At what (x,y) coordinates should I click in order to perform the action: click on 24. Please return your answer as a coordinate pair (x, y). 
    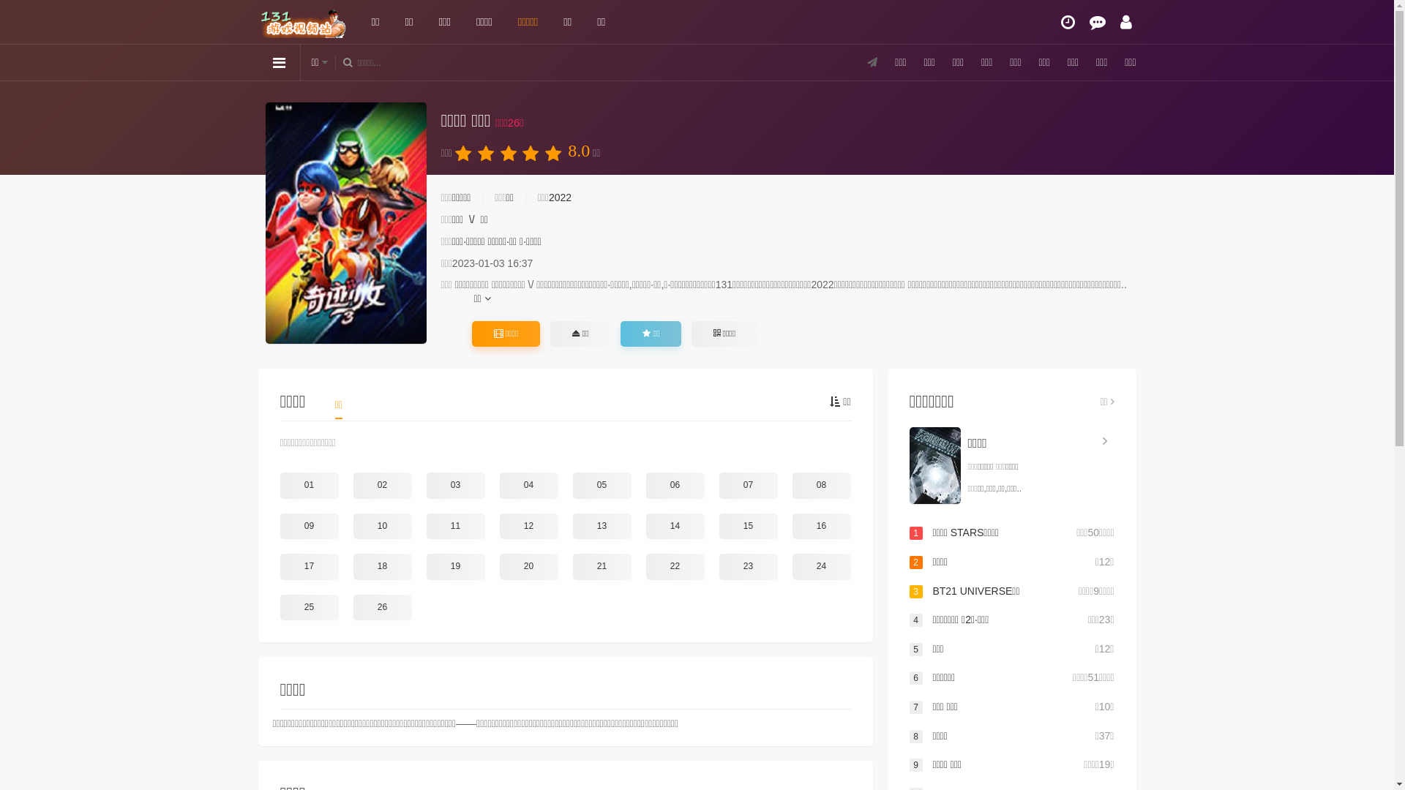
    Looking at the image, I should click on (821, 567).